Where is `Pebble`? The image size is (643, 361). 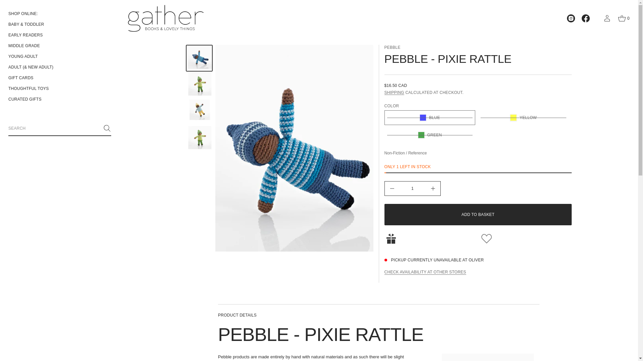 Pebble is located at coordinates (392, 47).